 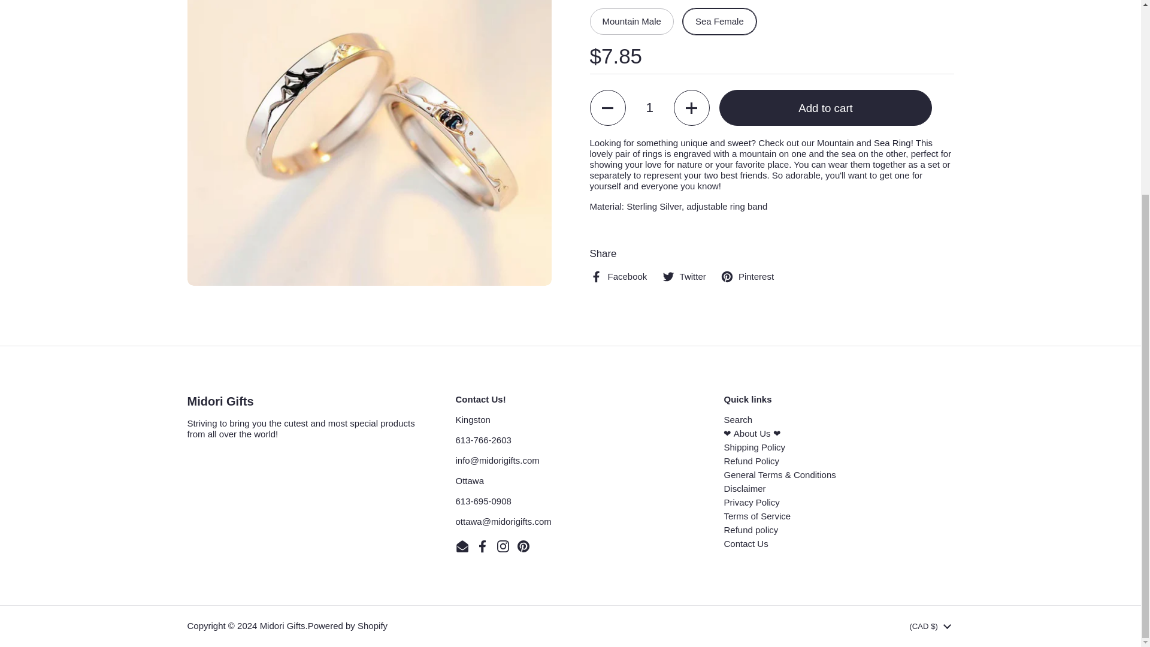 I want to click on Share on twitter, so click(x=684, y=276).